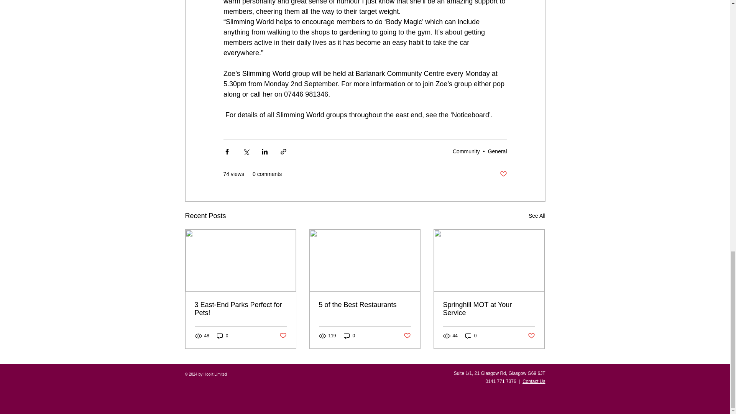 Image resolution: width=736 pixels, height=414 pixels. Describe the element at coordinates (466, 151) in the screenshot. I see `Community` at that location.